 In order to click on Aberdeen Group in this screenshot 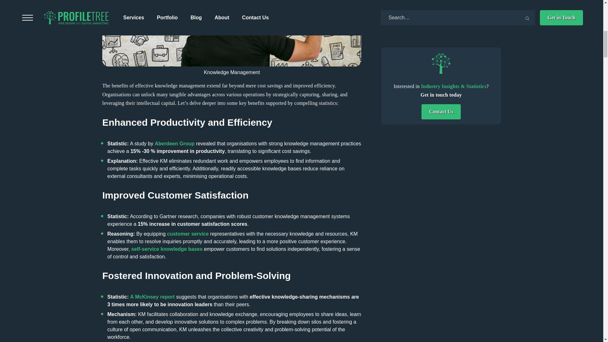, I will do `click(174, 143)`.